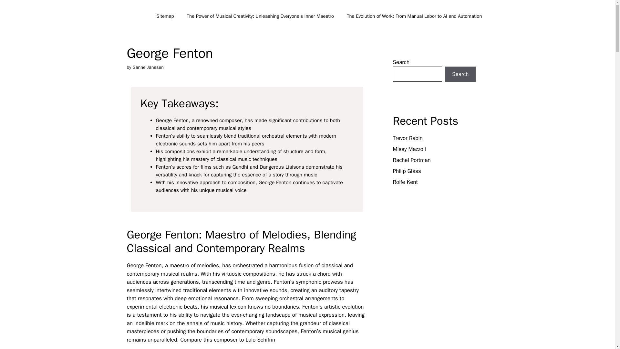  I want to click on Lalo Schifrin, so click(260, 340).